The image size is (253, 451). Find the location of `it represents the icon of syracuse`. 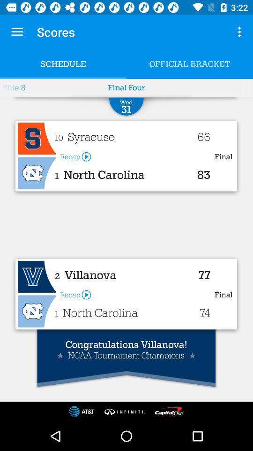

it represents the icon of syracuse is located at coordinates (37, 139).